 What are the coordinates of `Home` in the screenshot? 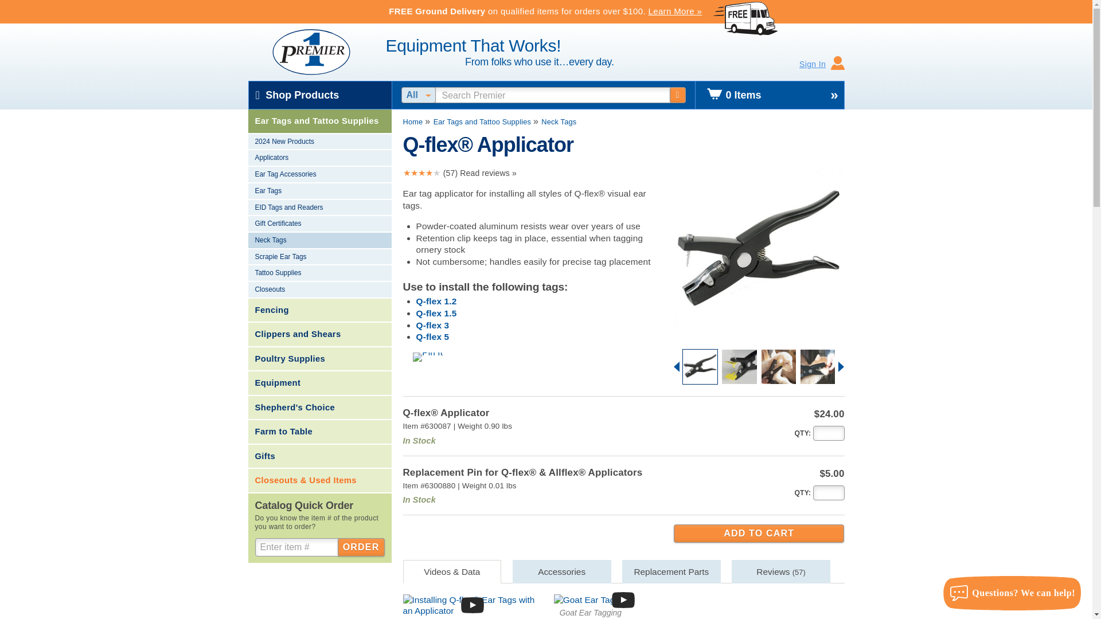 It's located at (413, 122).